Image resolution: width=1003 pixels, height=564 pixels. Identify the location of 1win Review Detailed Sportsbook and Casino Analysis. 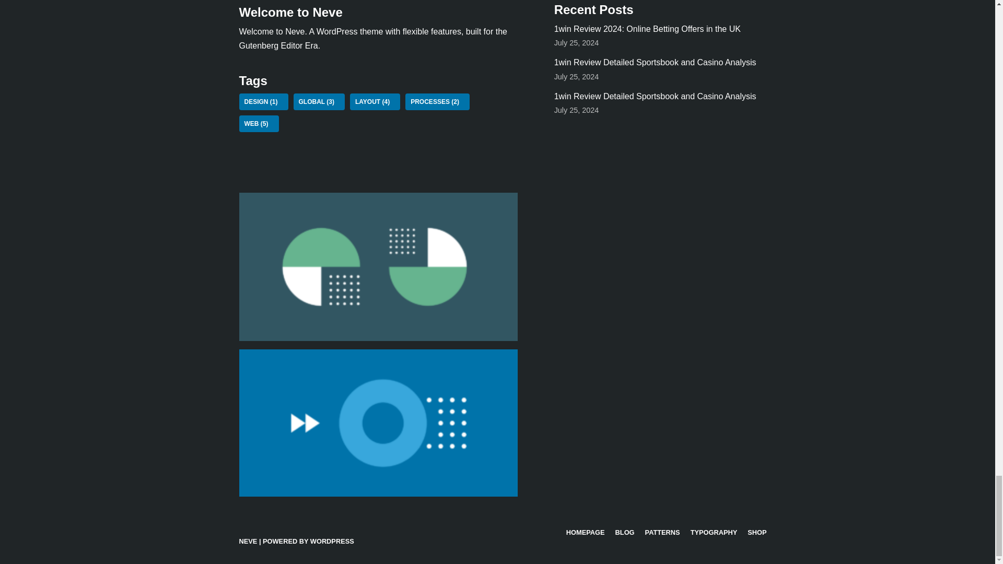
(655, 63).